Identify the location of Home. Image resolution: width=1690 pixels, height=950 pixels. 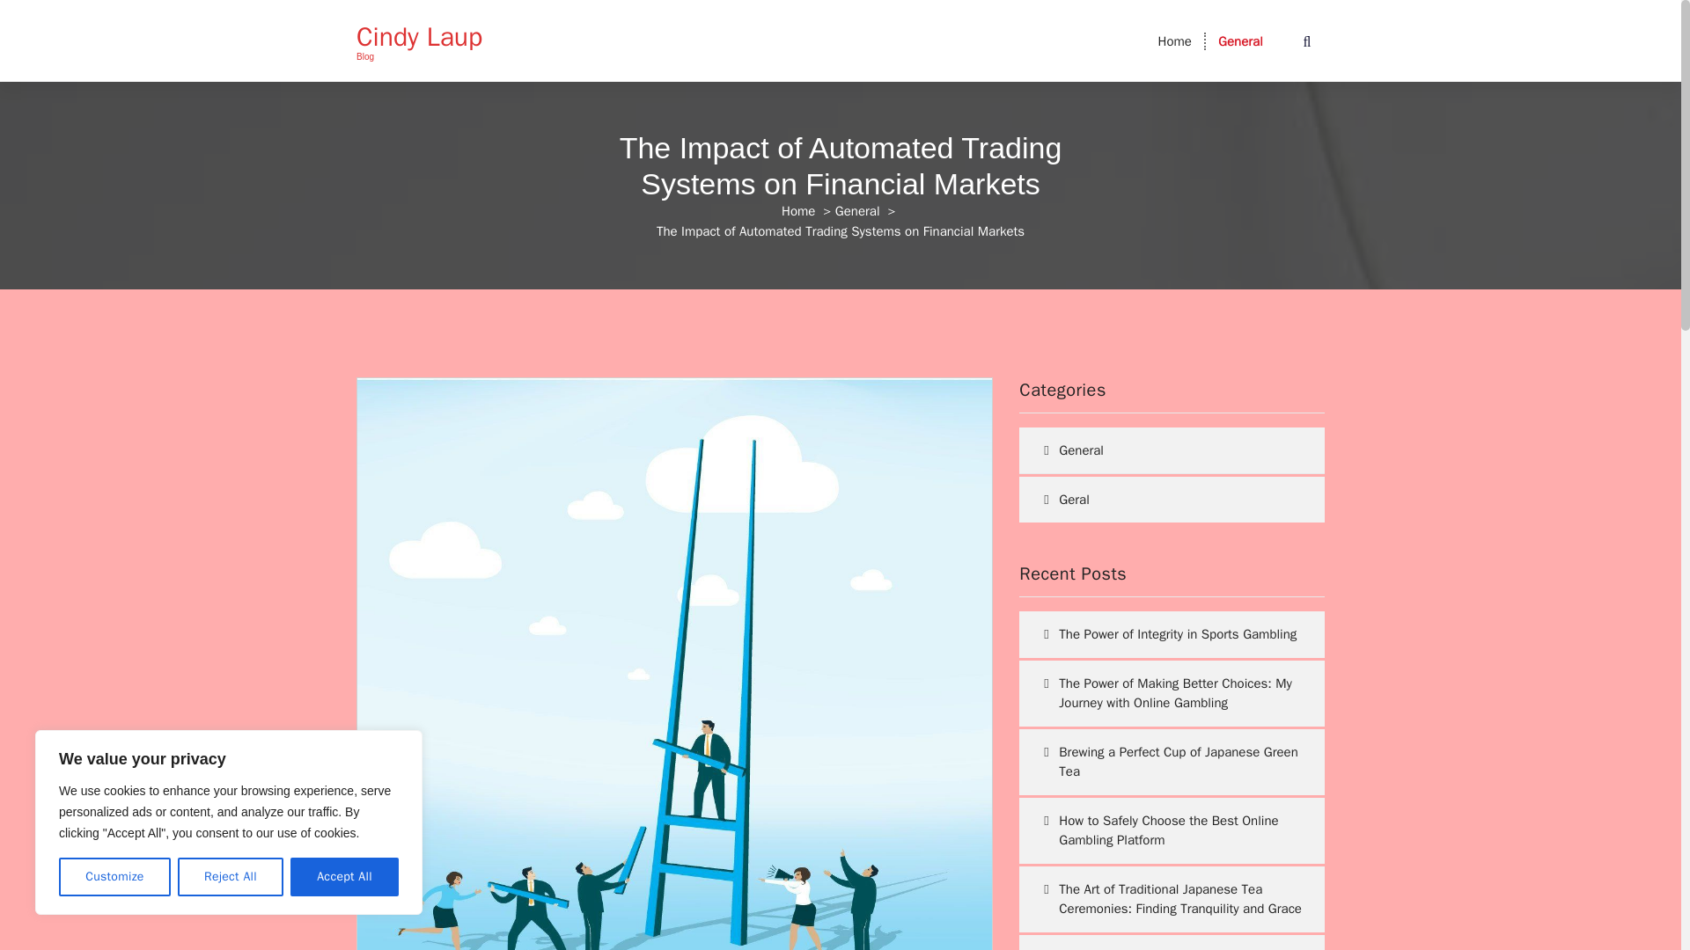
(797, 211).